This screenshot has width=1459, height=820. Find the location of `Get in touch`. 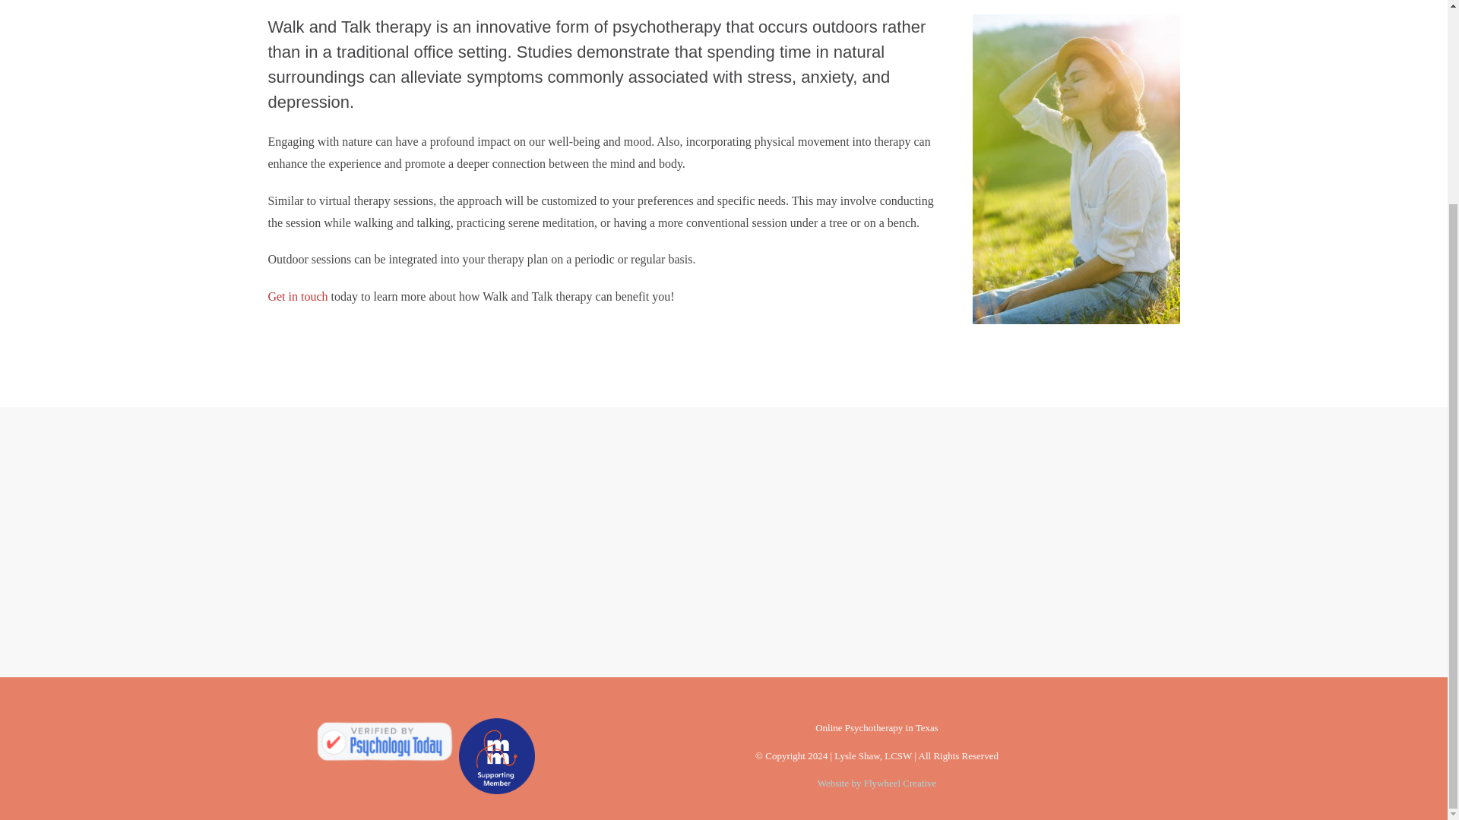

Get in touch is located at coordinates (296, 296).